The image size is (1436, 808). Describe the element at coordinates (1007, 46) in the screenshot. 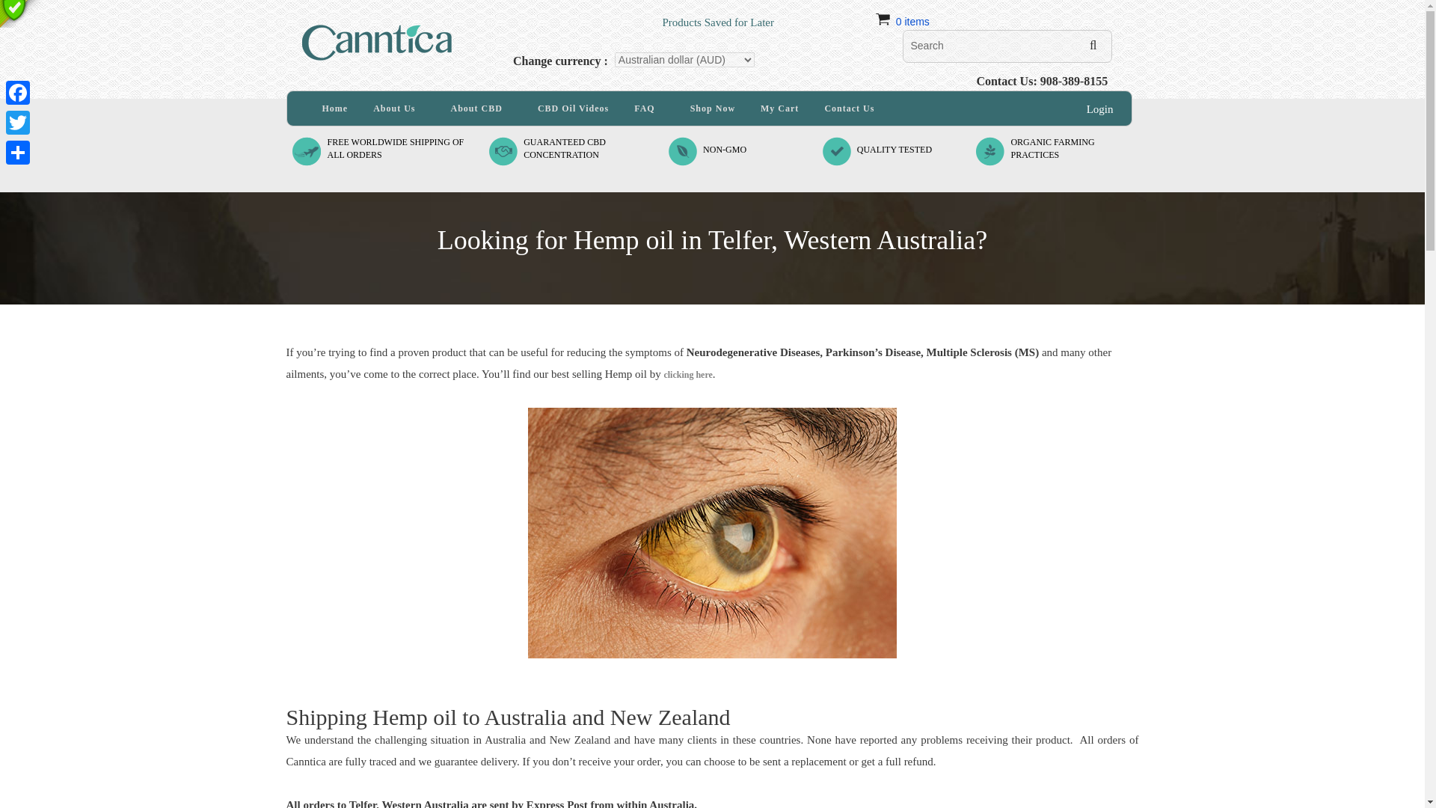

I see `clicking here` at that location.